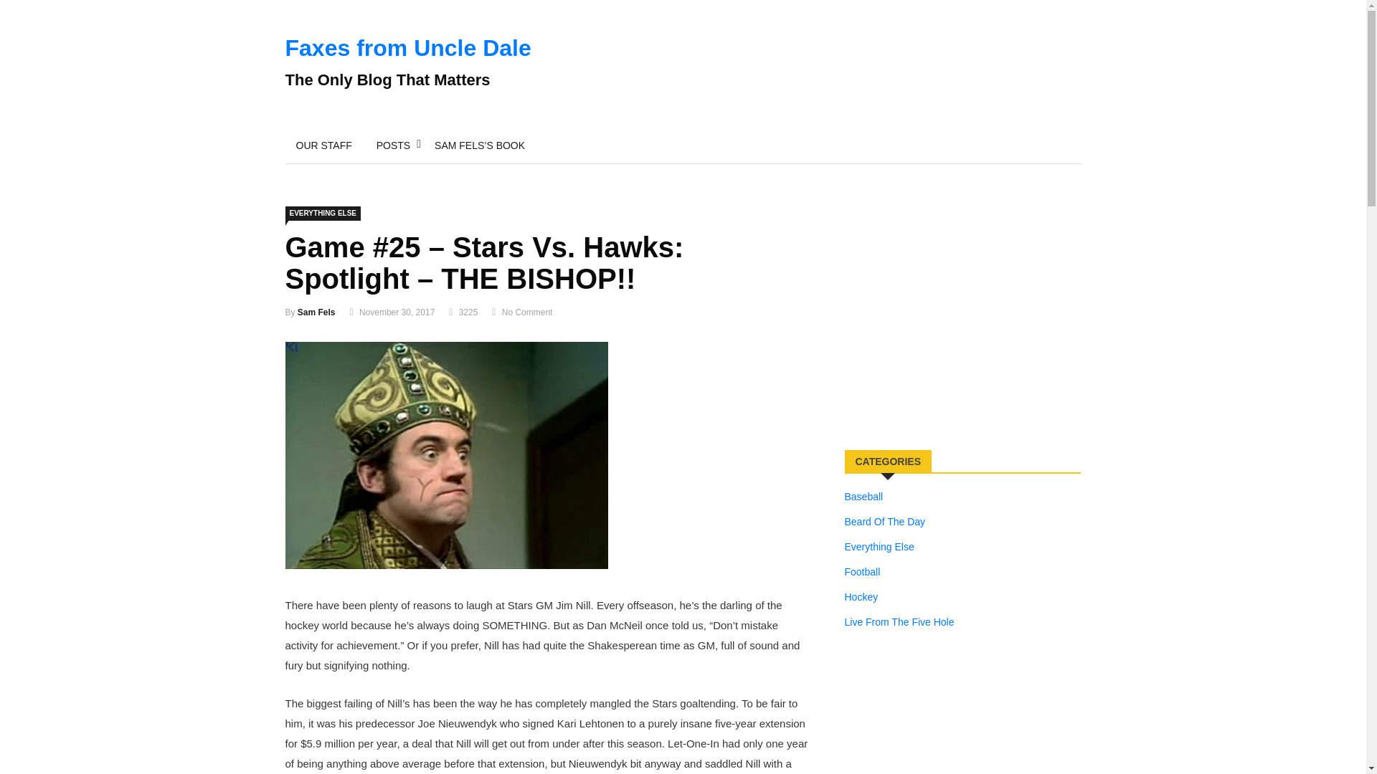 The image size is (1377, 774). Describe the element at coordinates (323, 214) in the screenshot. I see `EVERYTHING ELSE` at that location.